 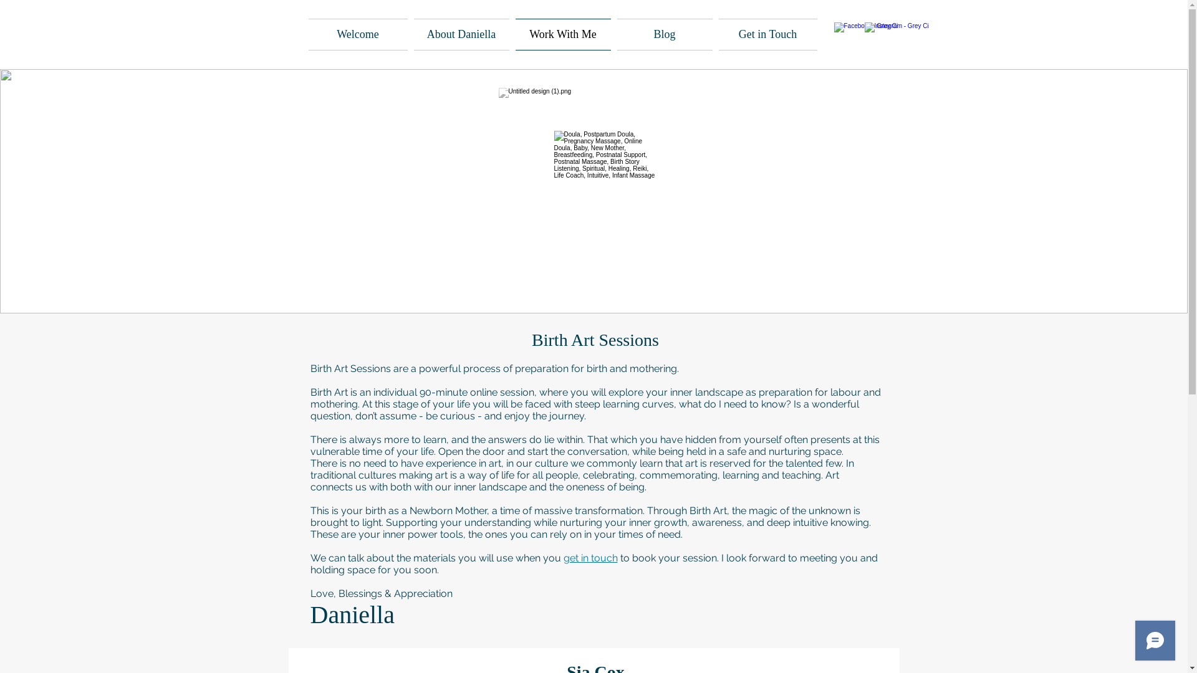 I want to click on get in touch, so click(x=591, y=558).